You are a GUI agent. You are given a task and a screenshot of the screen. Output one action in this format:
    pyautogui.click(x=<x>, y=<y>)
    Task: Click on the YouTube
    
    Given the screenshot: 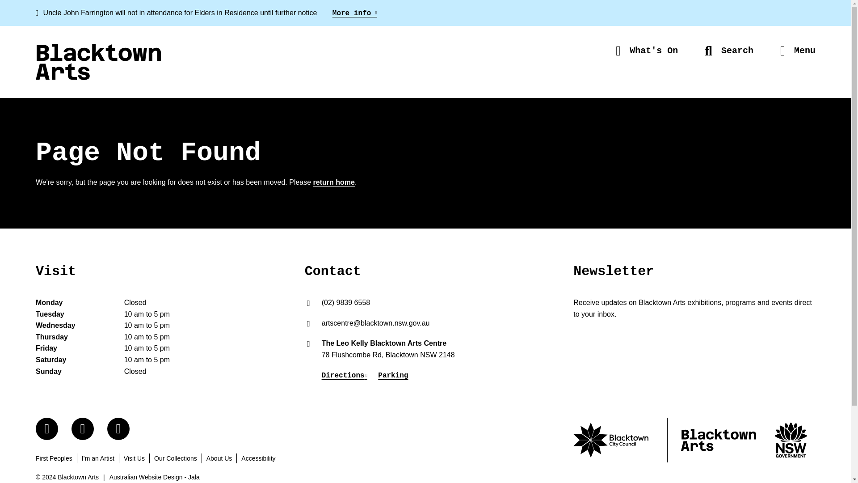 What is the action you would take?
    pyautogui.click(x=118, y=428)
    